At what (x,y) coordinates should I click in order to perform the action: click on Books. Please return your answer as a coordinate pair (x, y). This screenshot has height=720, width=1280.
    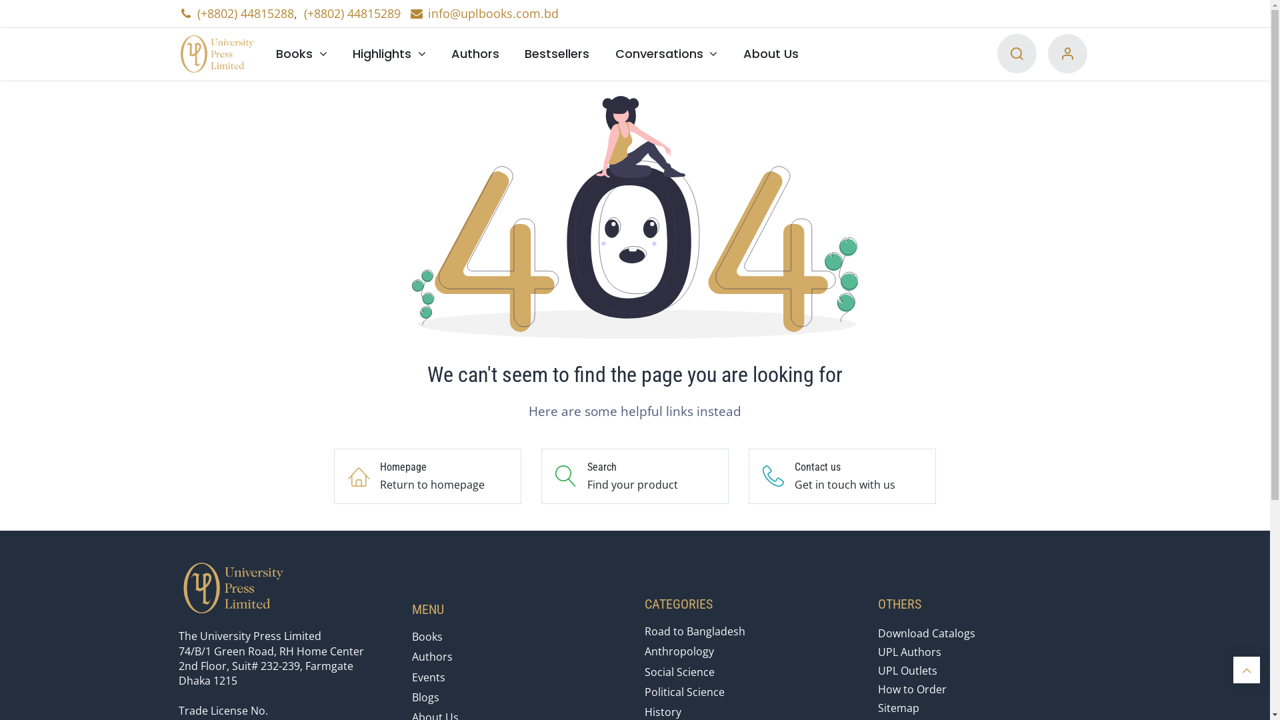
    Looking at the image, I should click on (301, 53).